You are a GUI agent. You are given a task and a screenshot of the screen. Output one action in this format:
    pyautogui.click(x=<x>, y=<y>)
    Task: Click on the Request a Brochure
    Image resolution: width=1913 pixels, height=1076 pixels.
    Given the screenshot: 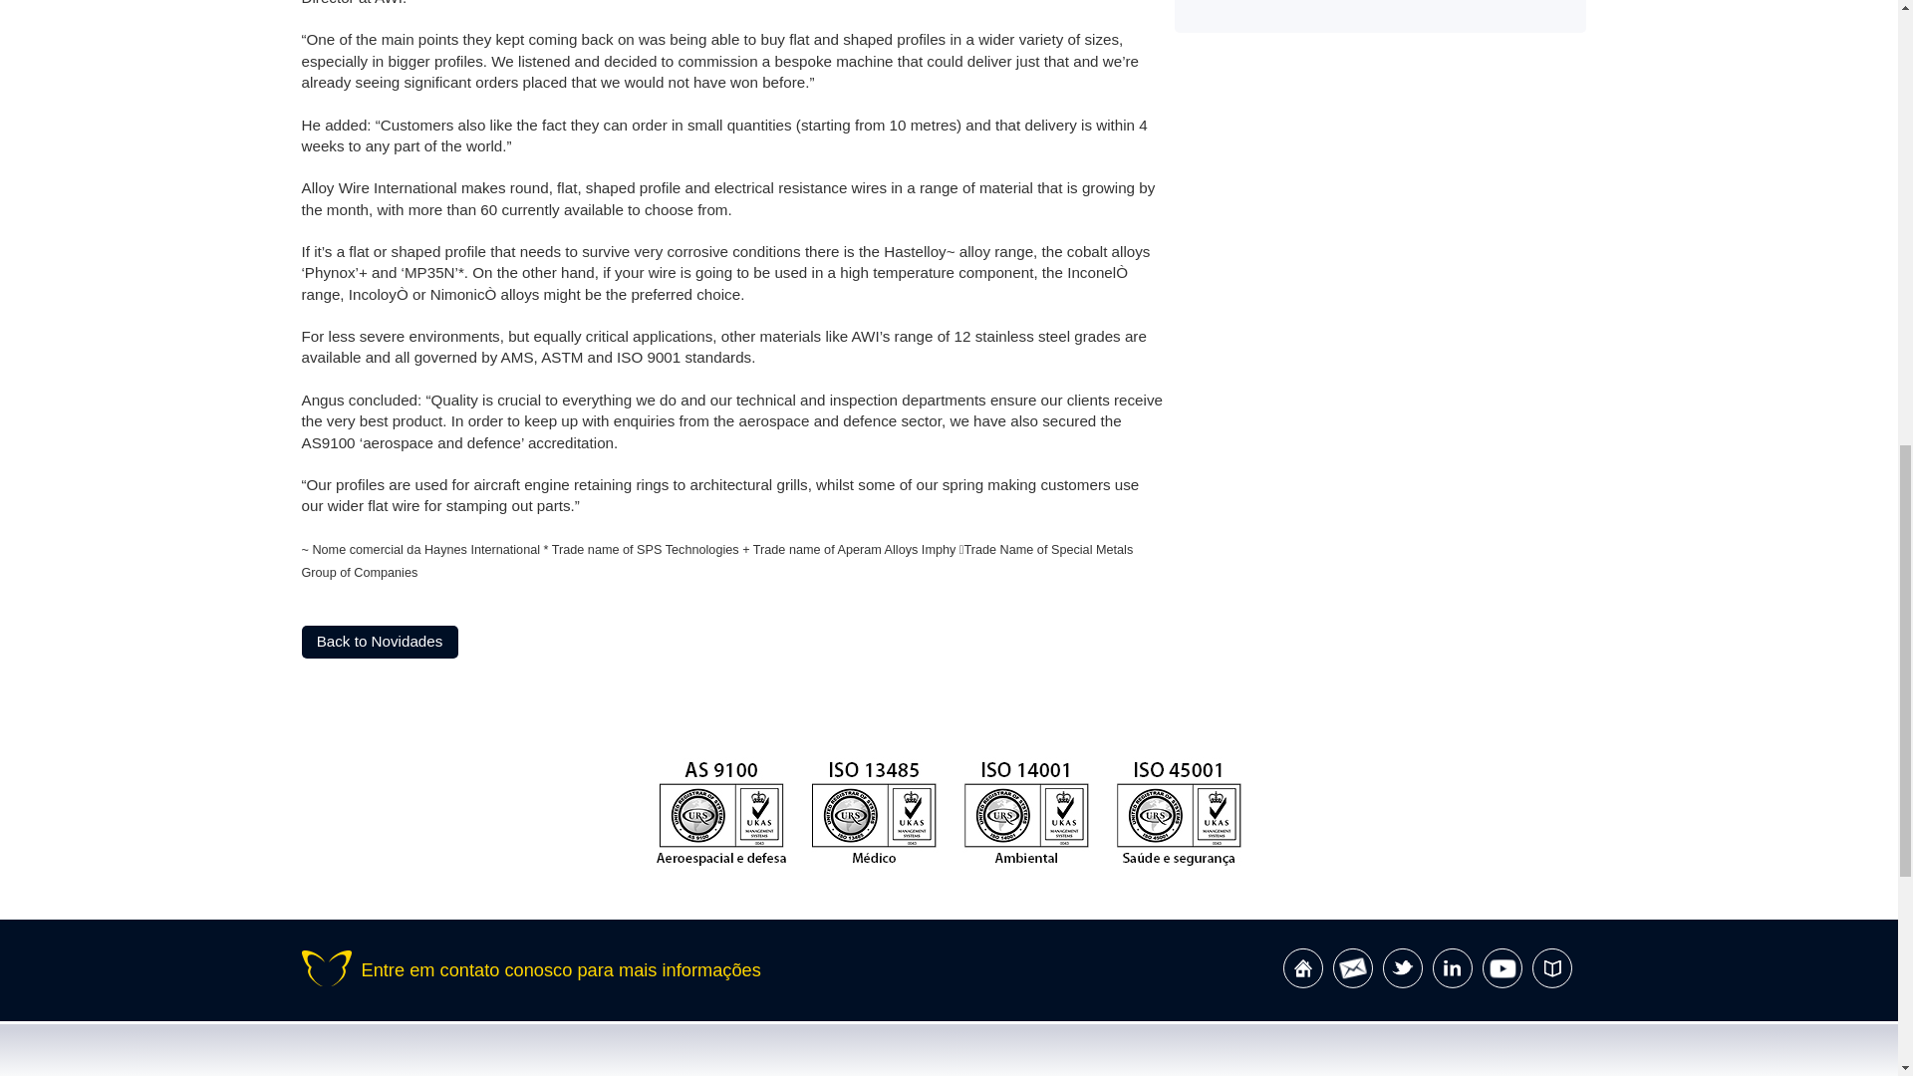 What is the action you would take?
    pyautogui.click(x=1552, y=968)
    